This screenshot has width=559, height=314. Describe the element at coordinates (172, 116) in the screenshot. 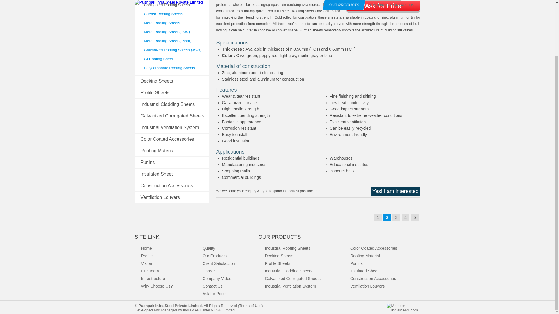

I see `Galvanized Corrugated Sheets` at that location.